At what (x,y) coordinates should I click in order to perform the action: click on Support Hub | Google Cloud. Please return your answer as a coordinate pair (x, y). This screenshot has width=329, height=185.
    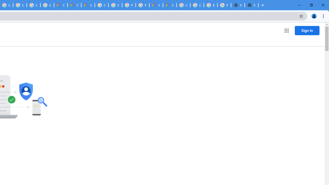
    Looking at the image, I should click on (156, 5).